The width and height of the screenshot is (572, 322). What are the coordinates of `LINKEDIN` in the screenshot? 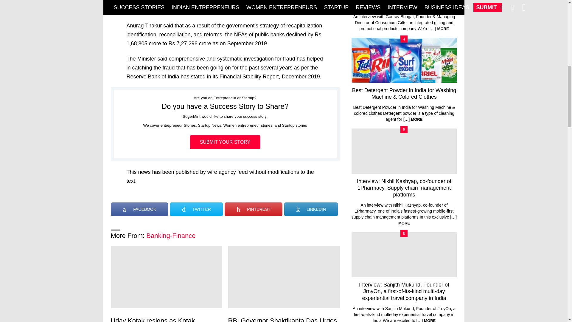 It's located at (311, 209).